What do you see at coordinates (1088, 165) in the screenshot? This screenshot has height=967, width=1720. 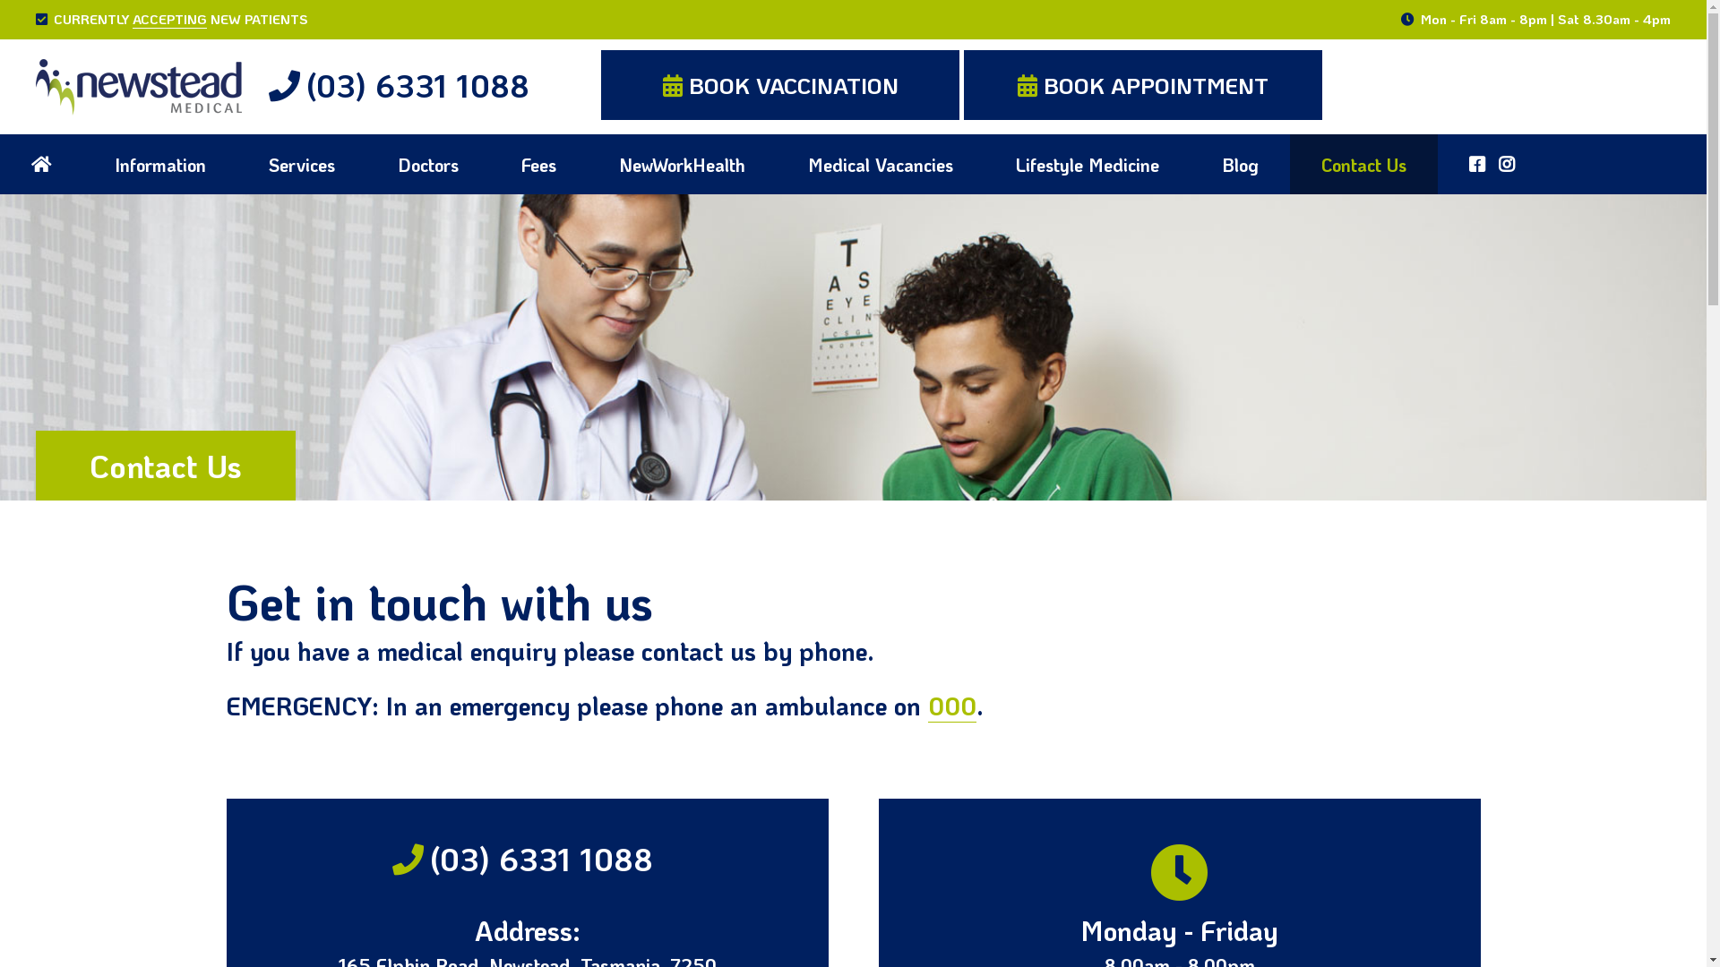 I see `Lifestyle Medicine` at bounding box center [1088, 165].